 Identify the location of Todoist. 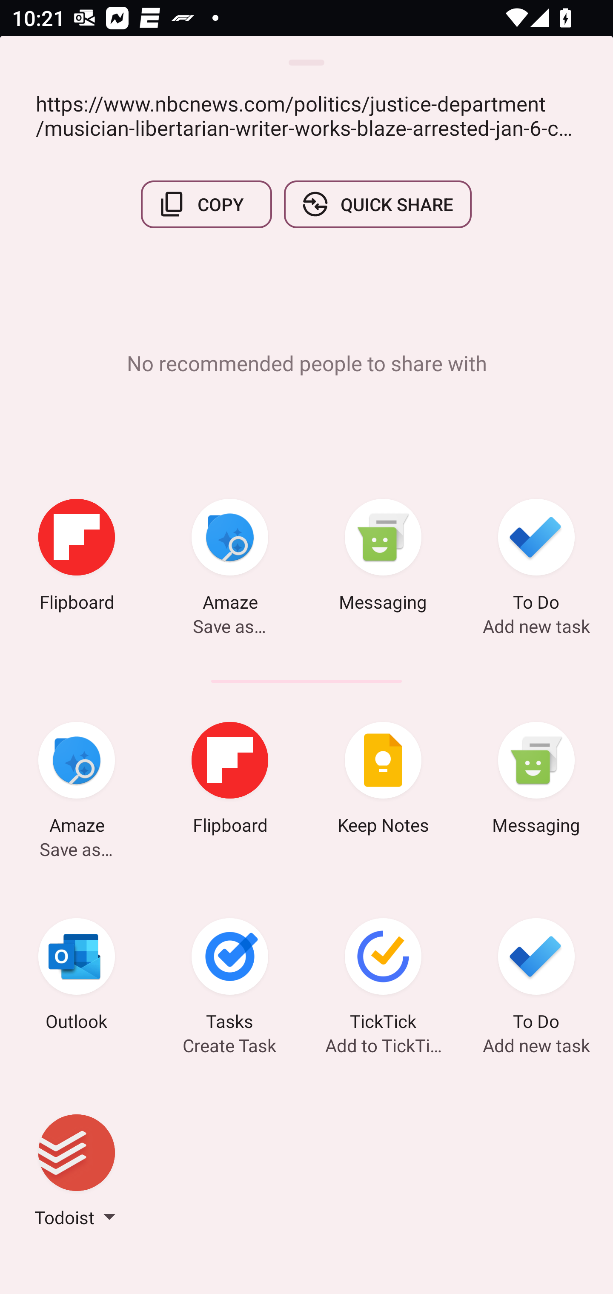
(77, 1174).